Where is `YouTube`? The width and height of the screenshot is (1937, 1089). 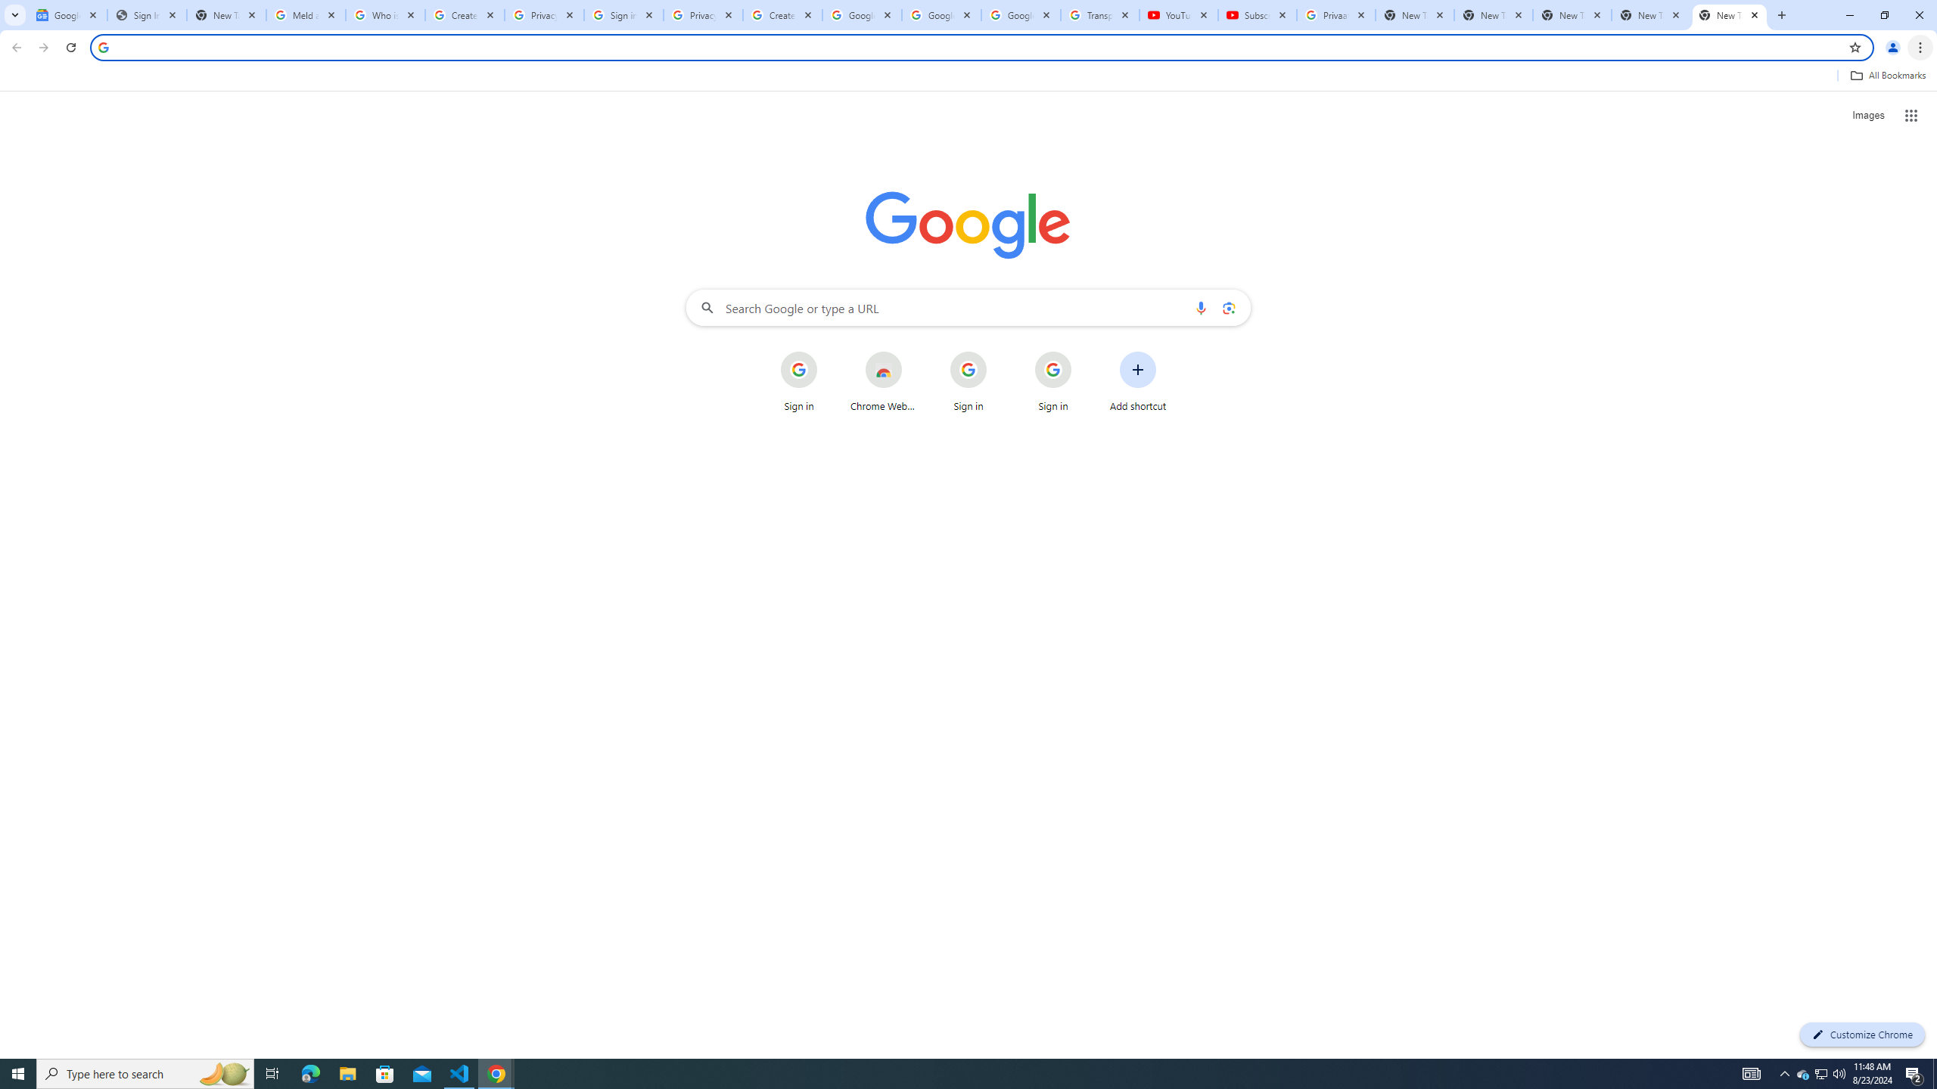
YouTube is located at coordinates (1178, 15).